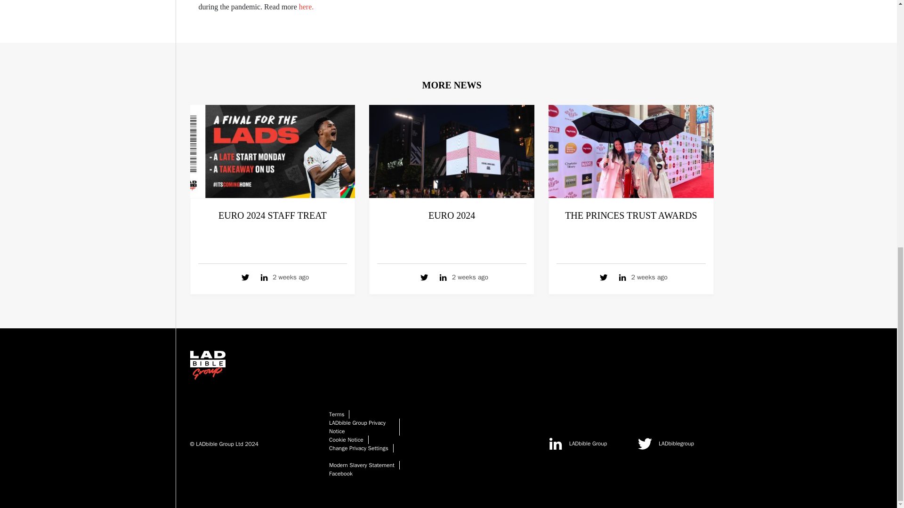 This screenshot has width=904, height=508. Describe the element at coordinates (675, 443) in the screenshot. I see `LADbiblegroup` at that location.